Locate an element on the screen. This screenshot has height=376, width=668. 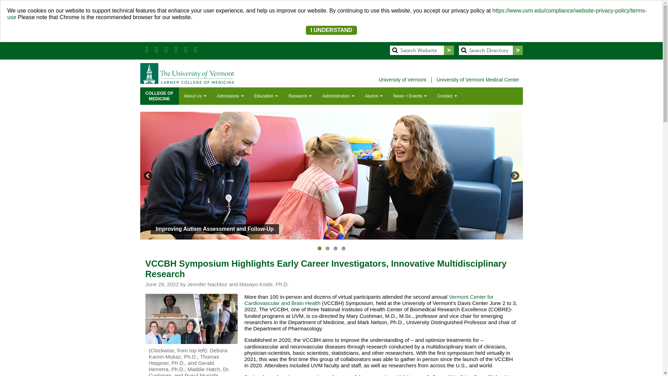
Admissions is located at coordinates (230, 96).